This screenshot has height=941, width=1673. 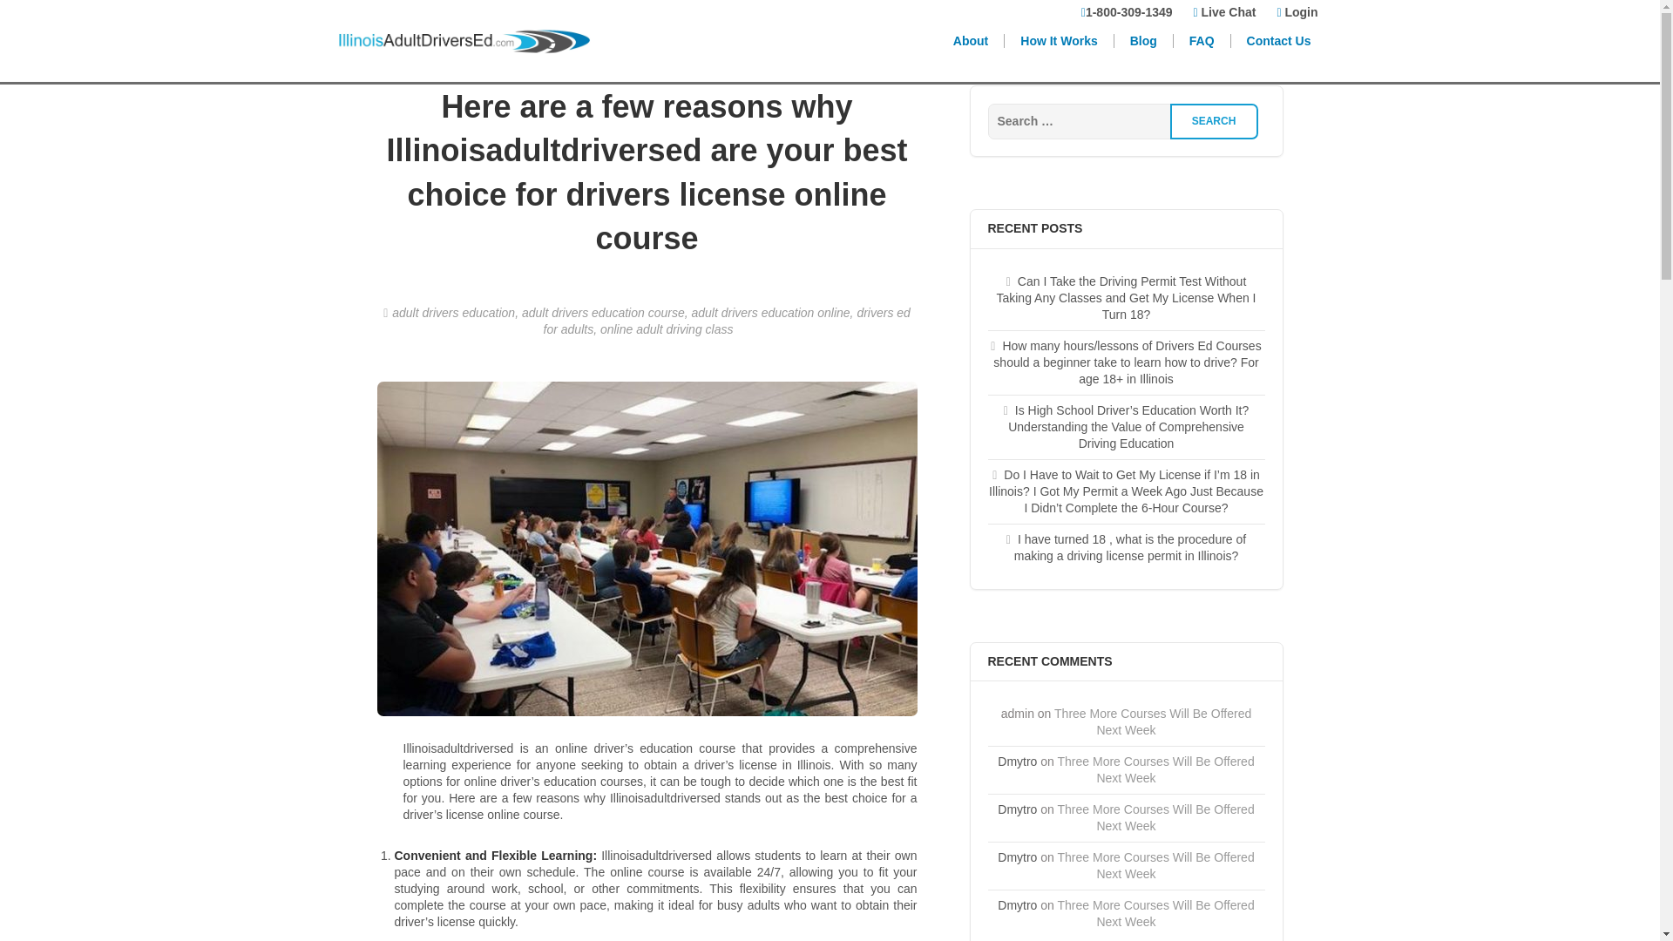 What do you see at coordinates (770, 313) in the screenshot?
I see `adult drivers education online` at bounding box center [770, 313].